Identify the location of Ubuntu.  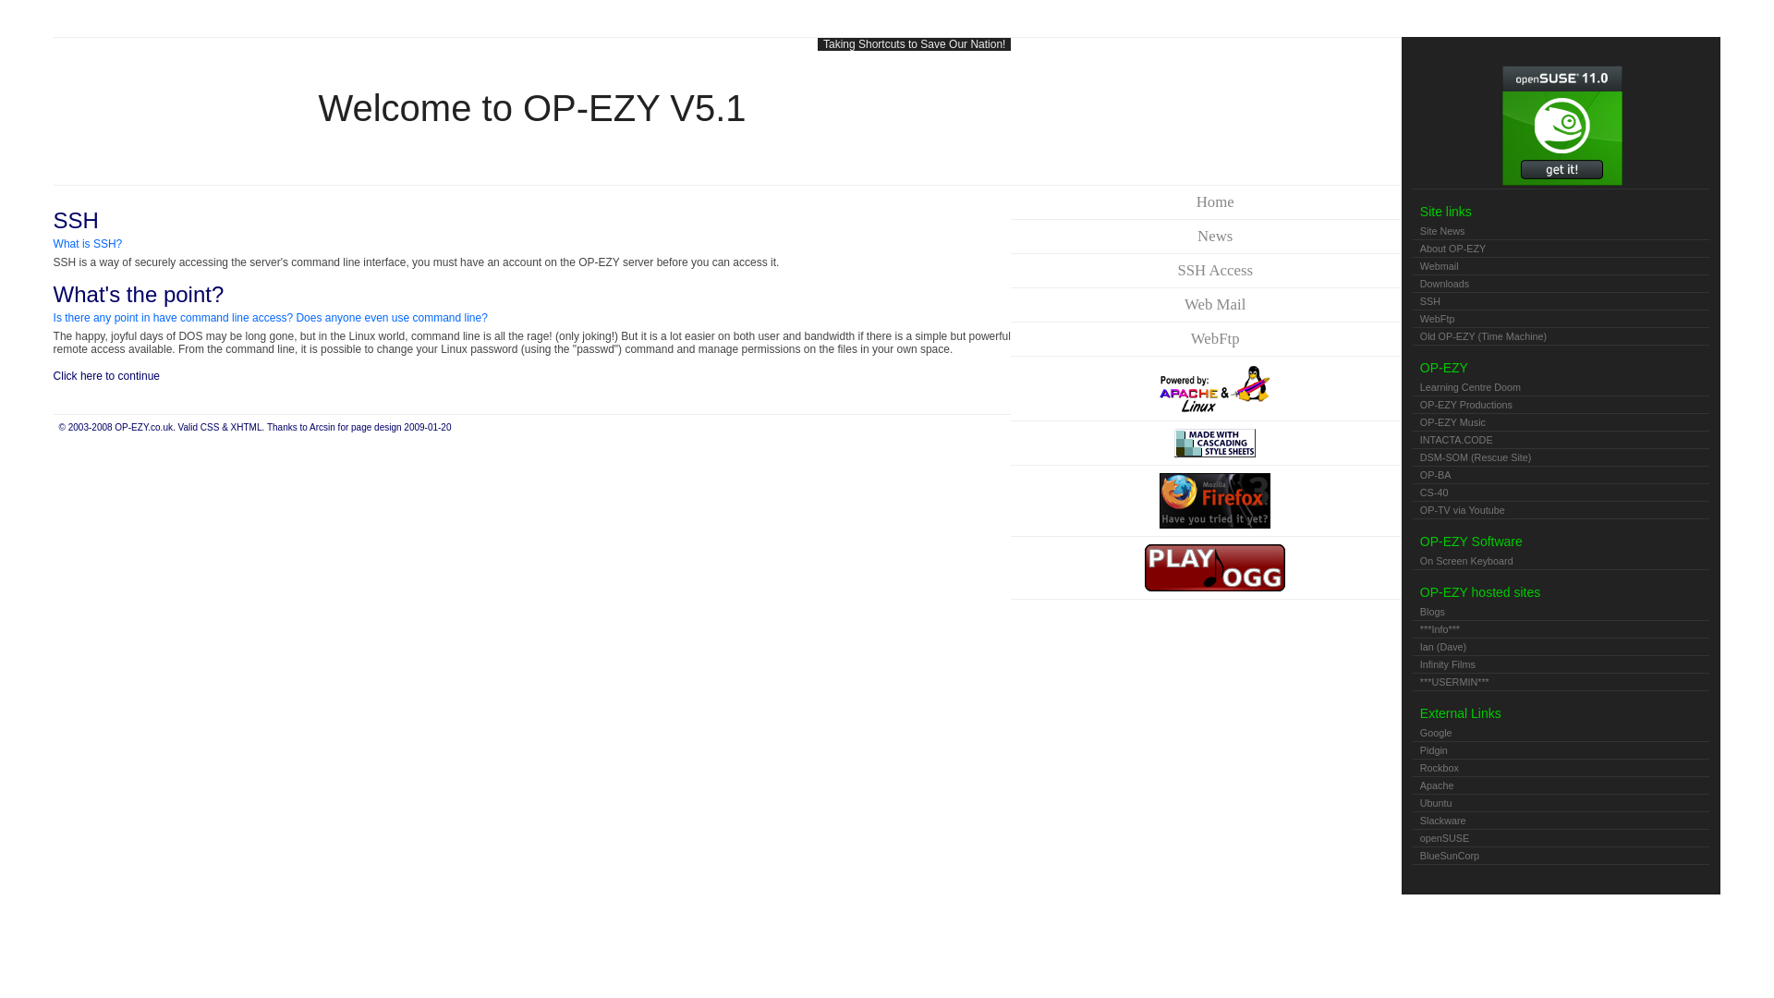
(1561, 802).